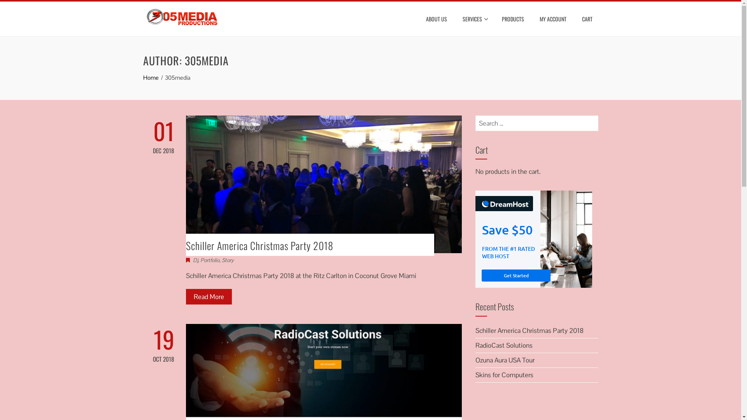  Describe the element at coordinates (513, 19) in the screenshot. I see `PRODUCTS` at that location.